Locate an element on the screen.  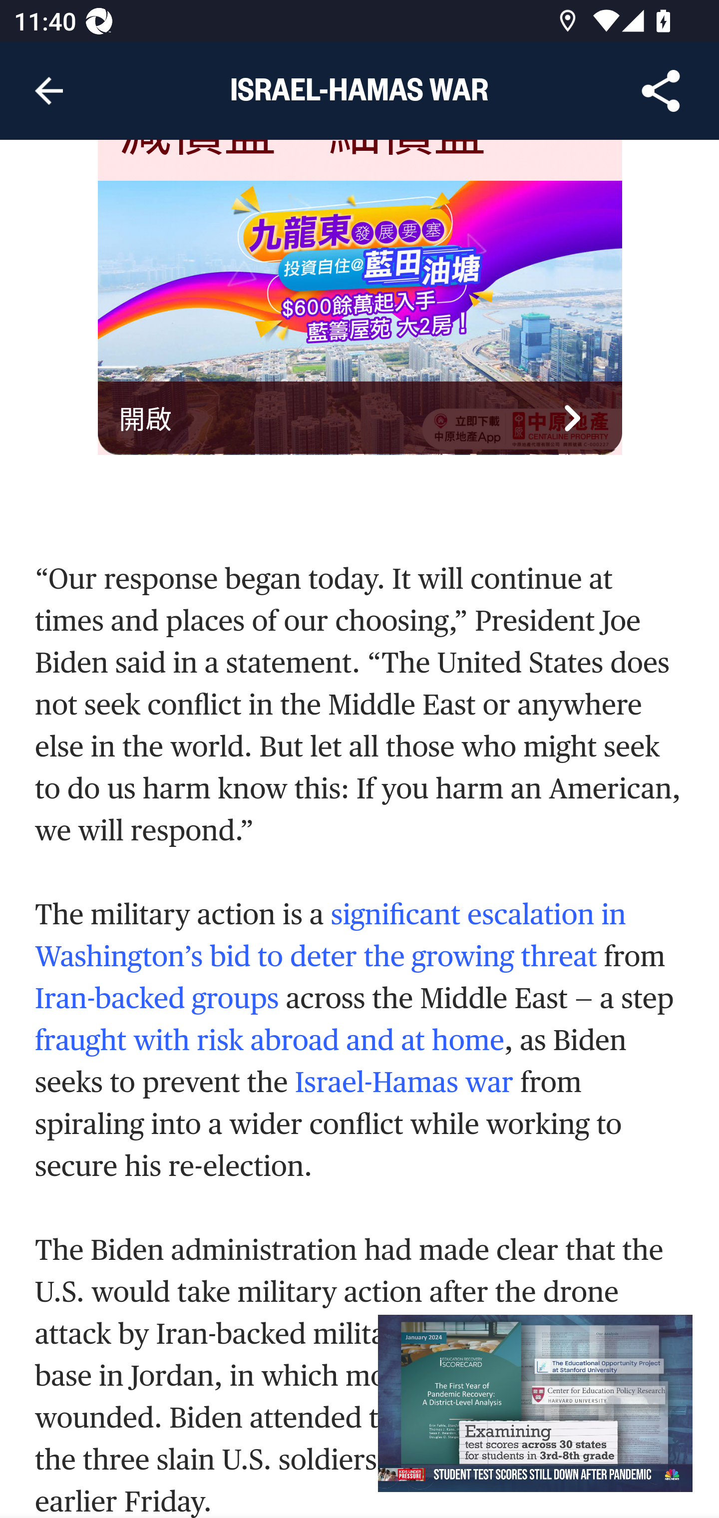
Share Article, button is located at coordinates (661, 91).